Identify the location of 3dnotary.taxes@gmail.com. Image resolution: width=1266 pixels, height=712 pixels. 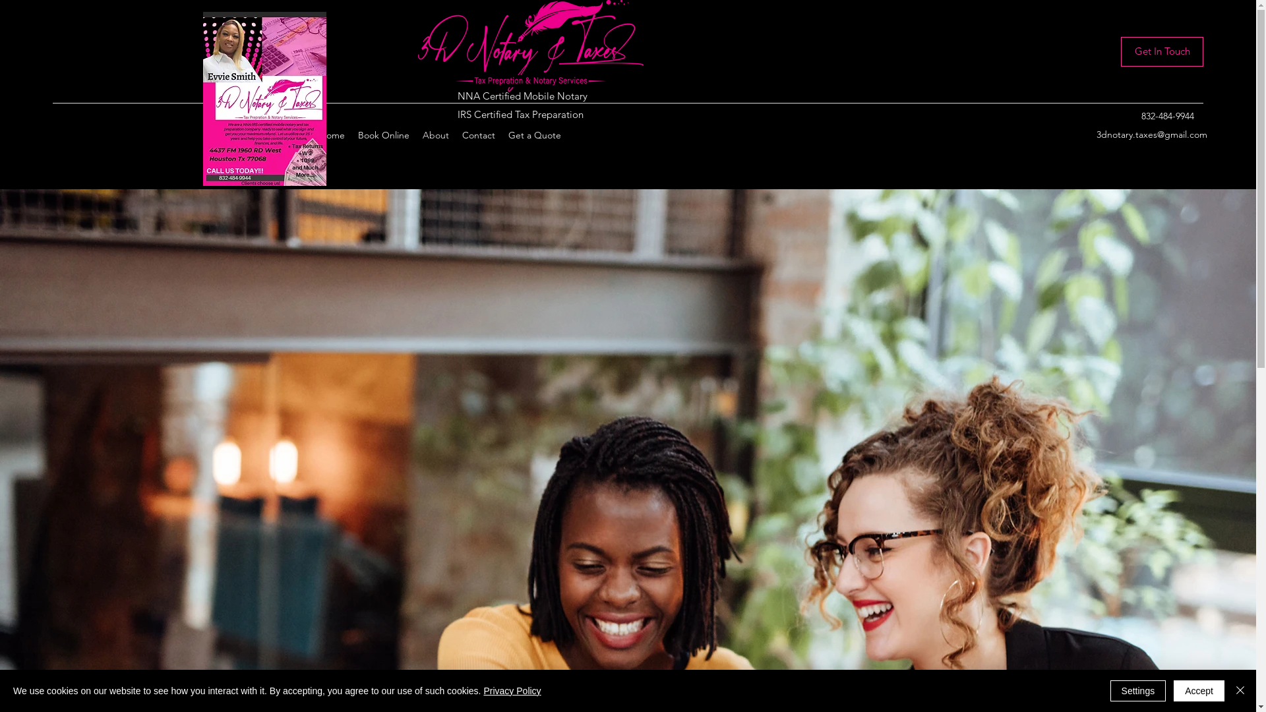
(1152, 134).